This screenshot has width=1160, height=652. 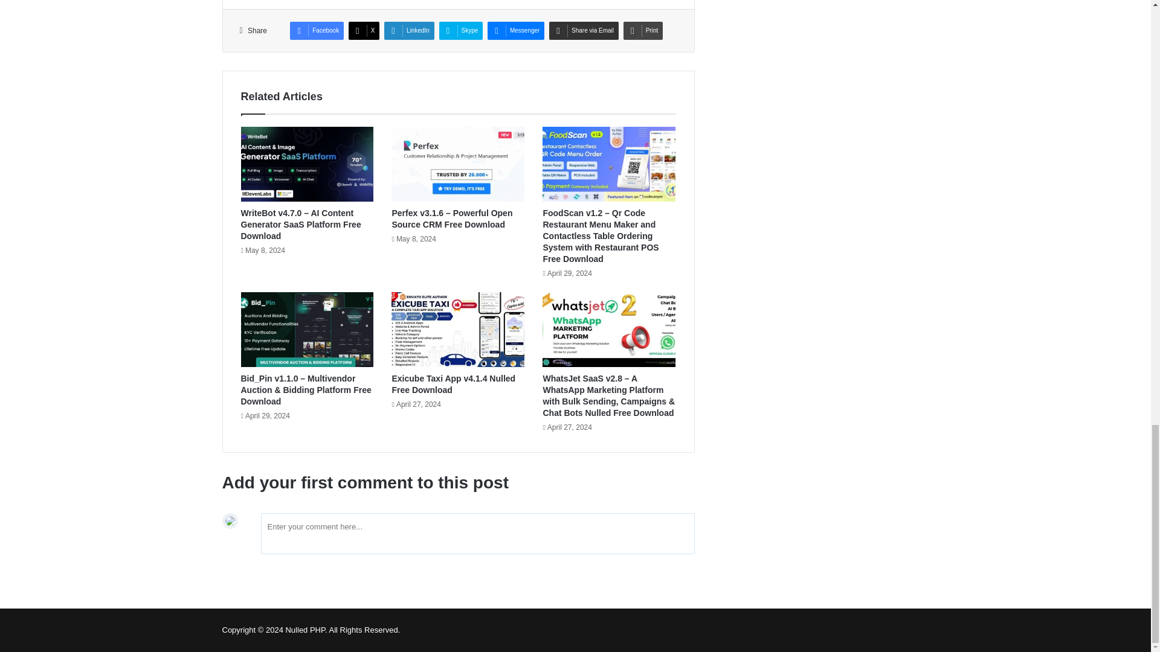 I want to click on Facebook, so click(x=317, y=30).